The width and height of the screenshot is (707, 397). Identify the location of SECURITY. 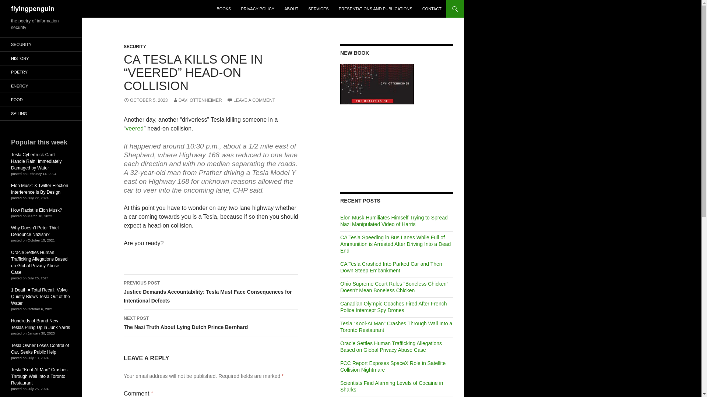
(135, 46).